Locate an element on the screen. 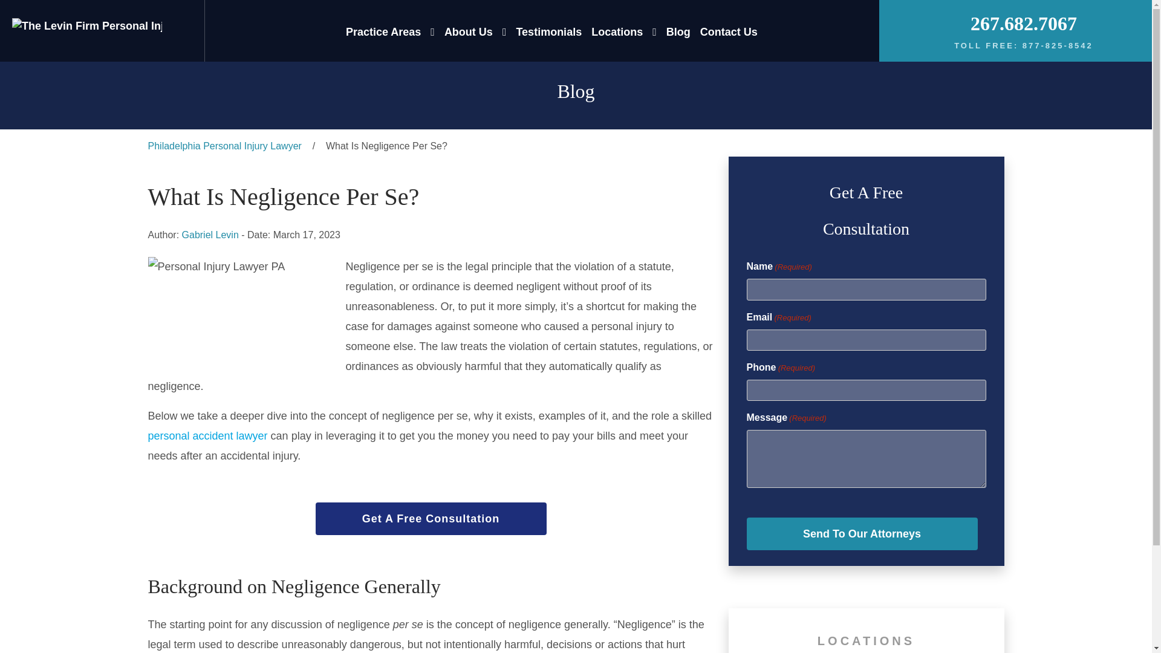 The image size is (1161, 653). personal accident lawyer is located at coordinates (207, 436).